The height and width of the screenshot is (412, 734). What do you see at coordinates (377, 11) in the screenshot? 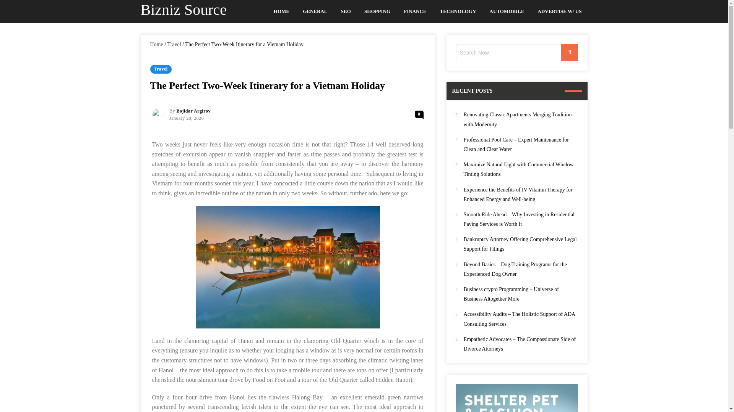
I see `SHOPPING` at bounding box center [377, 11].